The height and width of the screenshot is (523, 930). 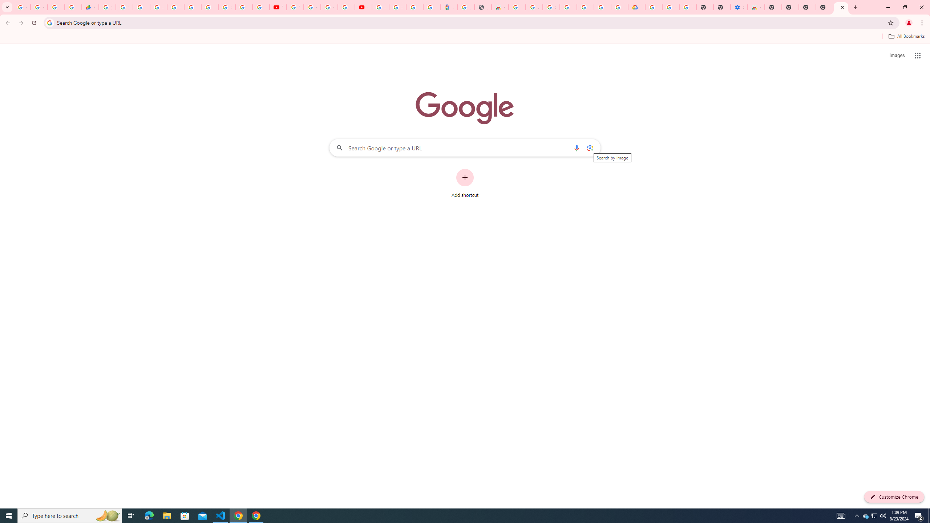 What do you see at coordinates (773, 7) in the screenshot?
I see `New Tab` at bounding box center [773, 7].